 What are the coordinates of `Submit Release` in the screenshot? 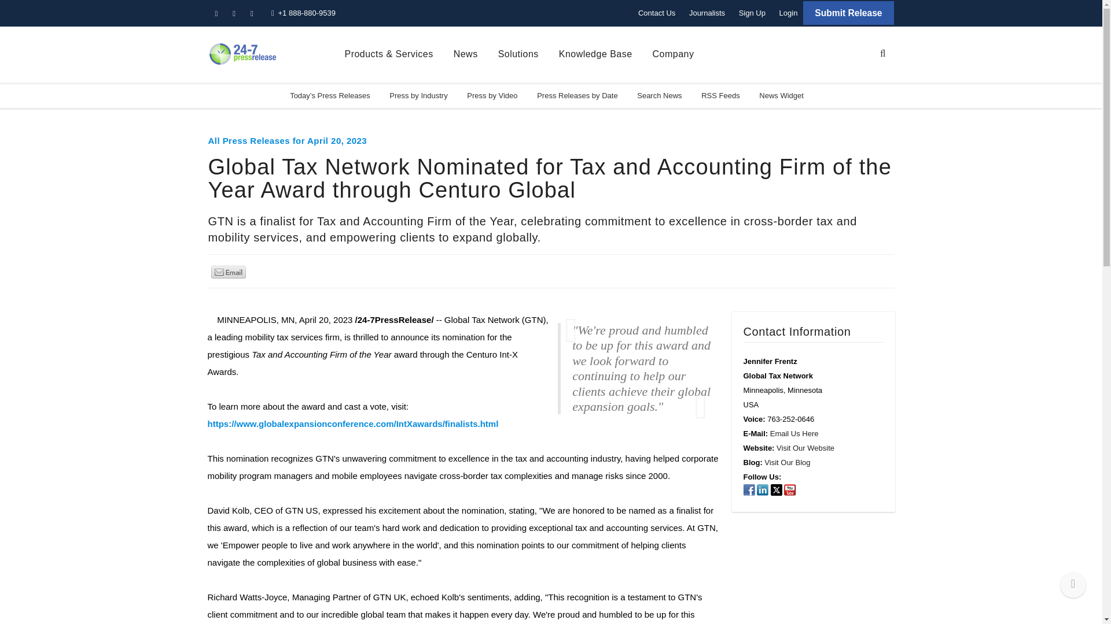 It's located at (848, 13).